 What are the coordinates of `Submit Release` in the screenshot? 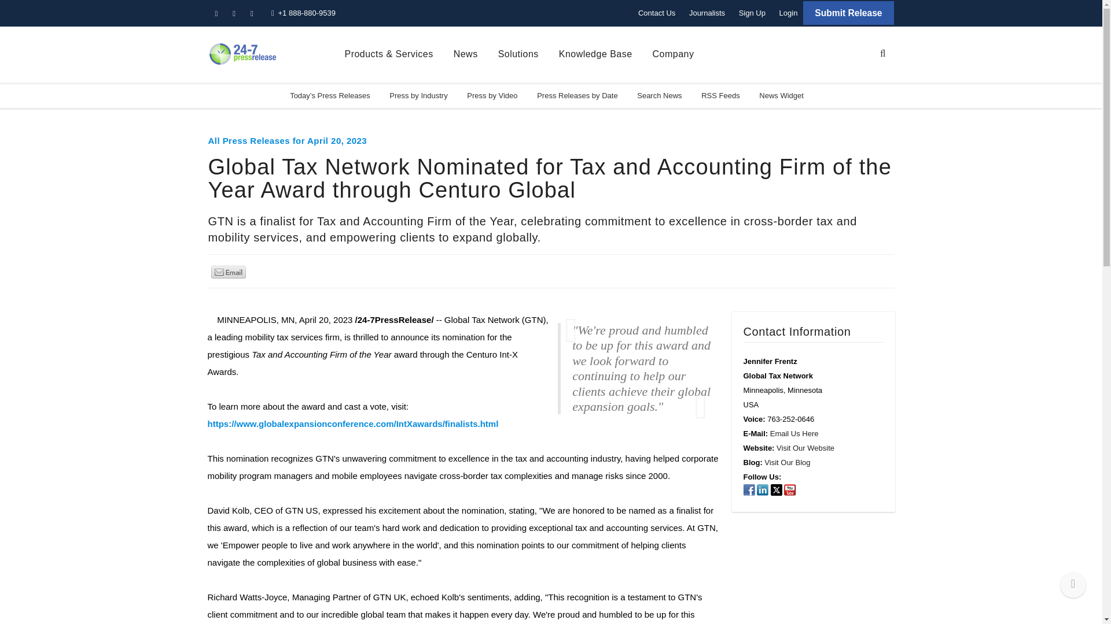 It's located at (848, 13).